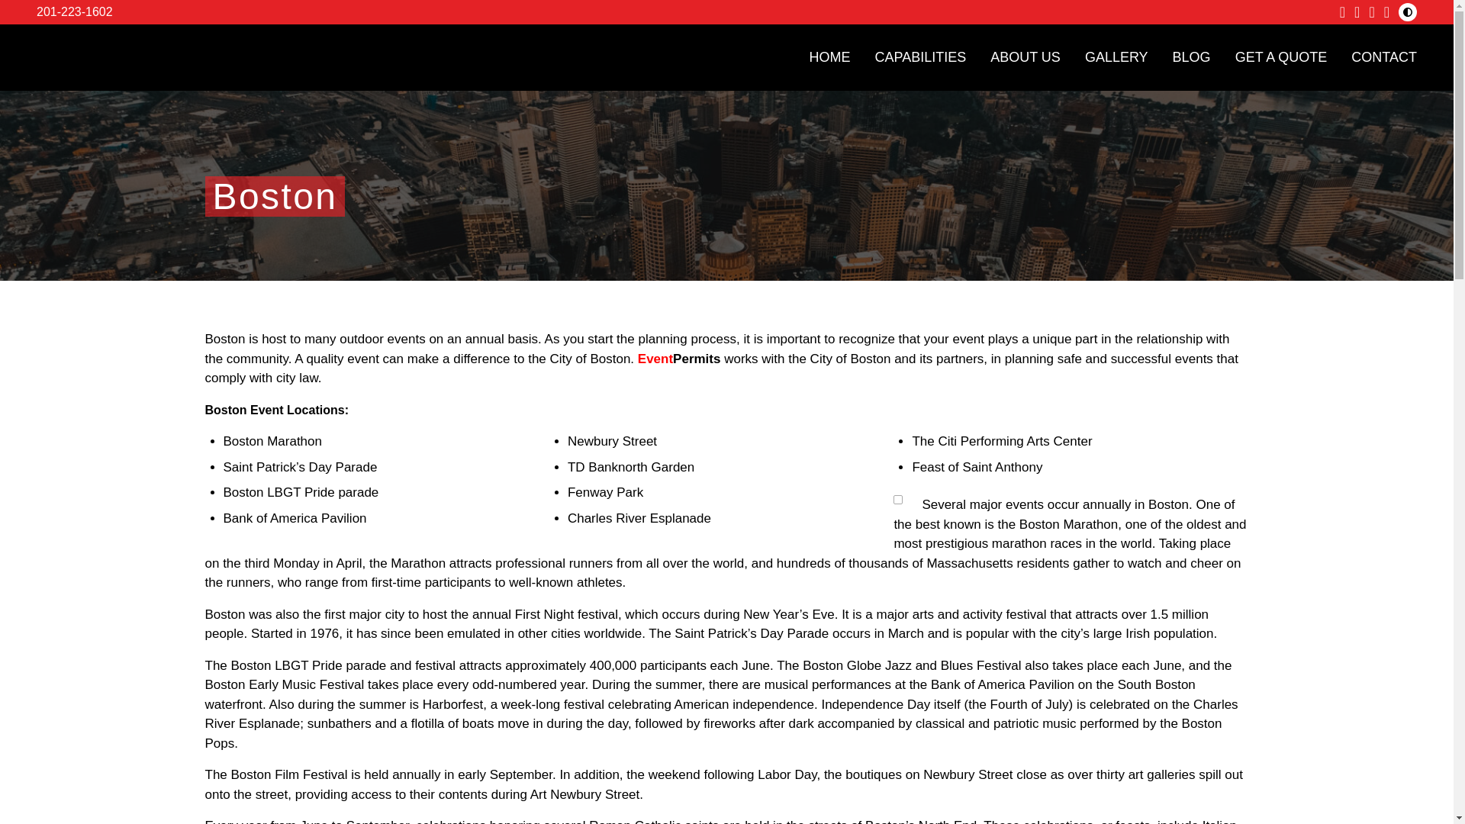  I want to click on ABOUT US, so click(1025, 56).